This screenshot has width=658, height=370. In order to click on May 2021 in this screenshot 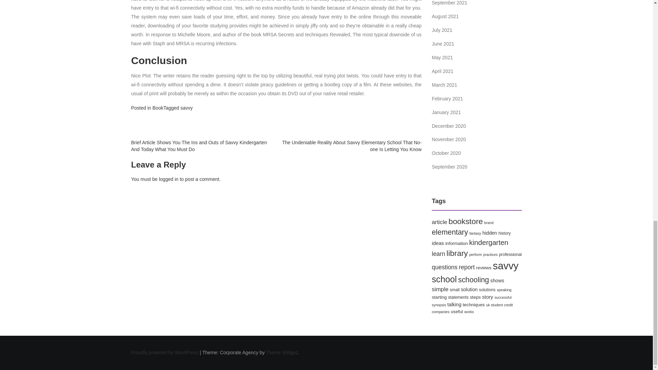, I will do `click(442, 58)`.